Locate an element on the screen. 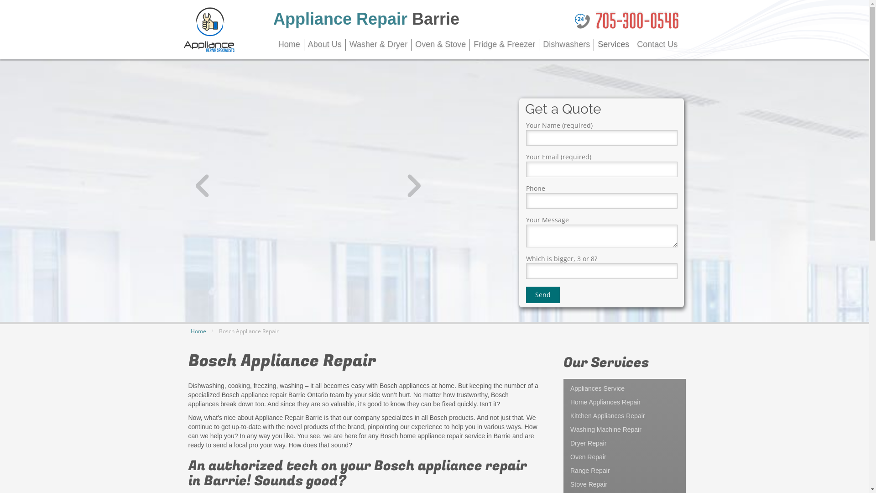 This screenshot has width=876, height=493. Oven & Stove is located at coordinates (441, 45).